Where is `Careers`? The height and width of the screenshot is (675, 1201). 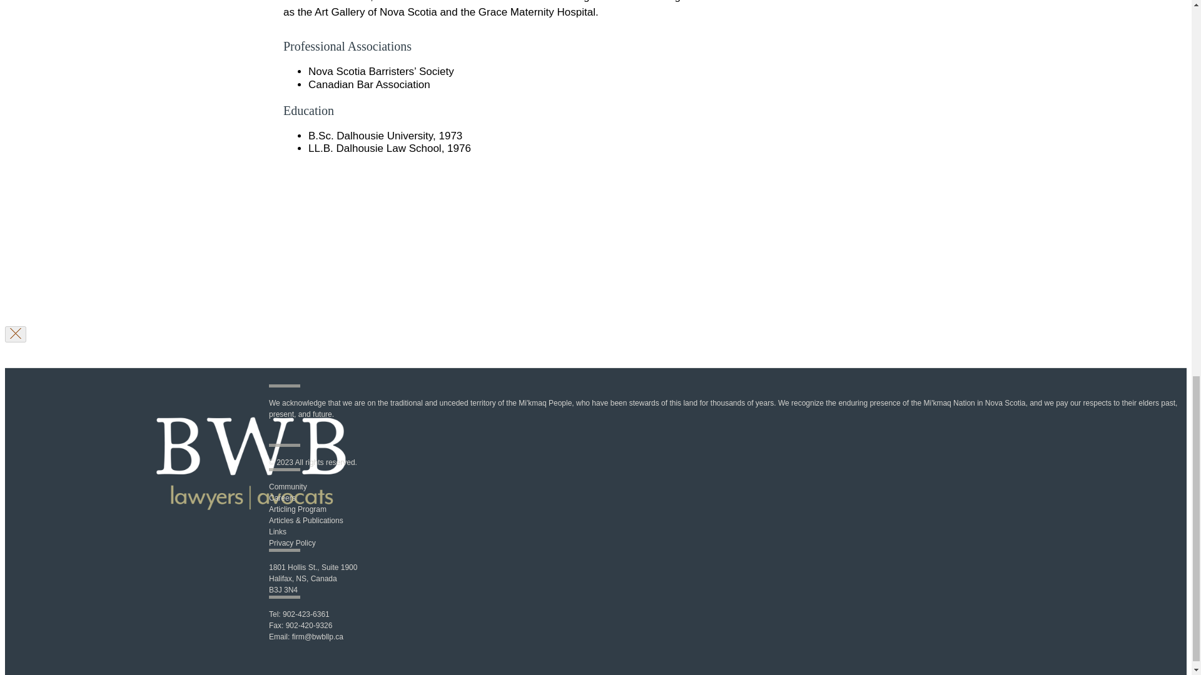
Careers is located at coordinates (282, 497).